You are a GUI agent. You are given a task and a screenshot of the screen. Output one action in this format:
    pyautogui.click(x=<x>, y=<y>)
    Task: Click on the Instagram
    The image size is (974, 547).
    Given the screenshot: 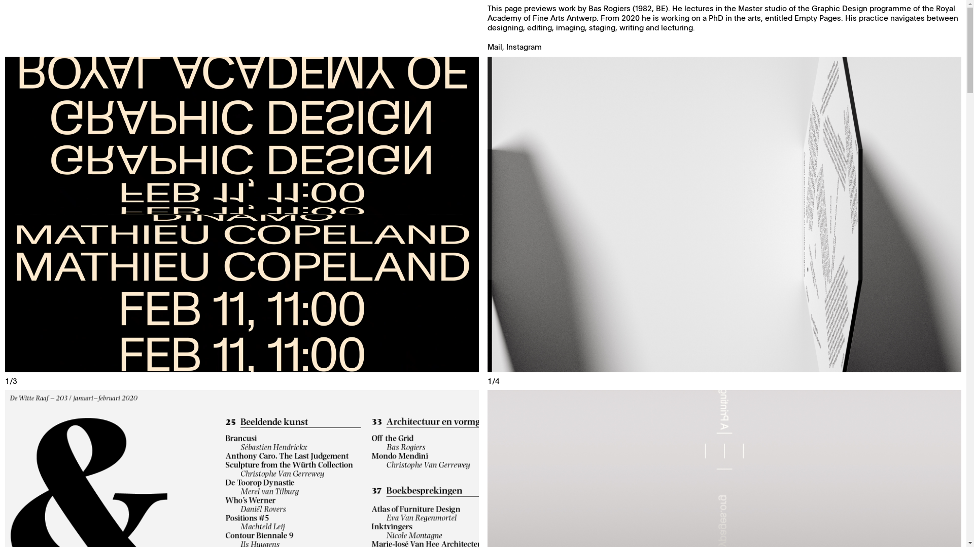 What is the action you would take?
    pyautogui.click(x=524, y=47)
    